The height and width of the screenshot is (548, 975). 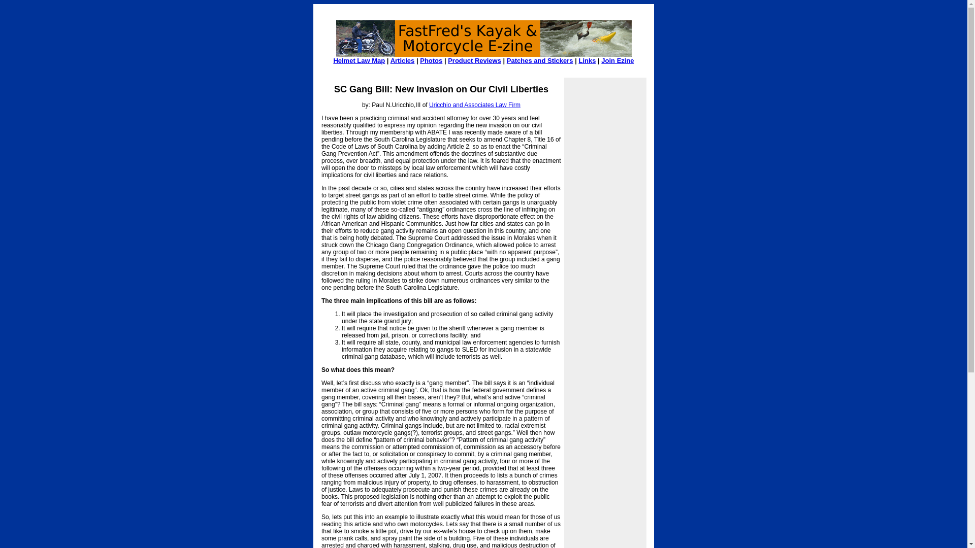 I want to click on Patches and Stickers, so click(x=540, y=61).